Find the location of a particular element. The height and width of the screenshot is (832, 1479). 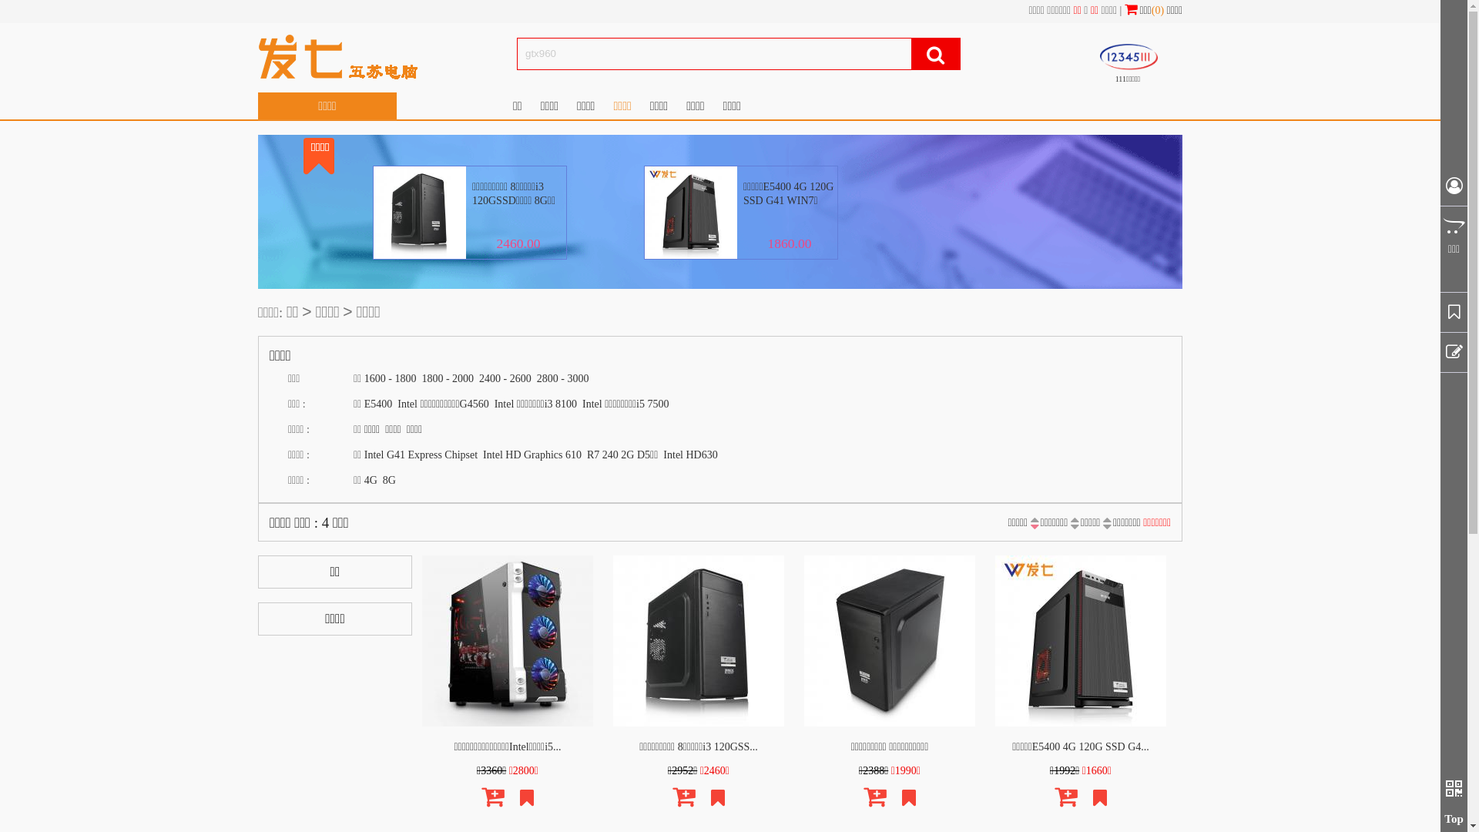

2800 - 3000 is located at coordinates (563, 379).